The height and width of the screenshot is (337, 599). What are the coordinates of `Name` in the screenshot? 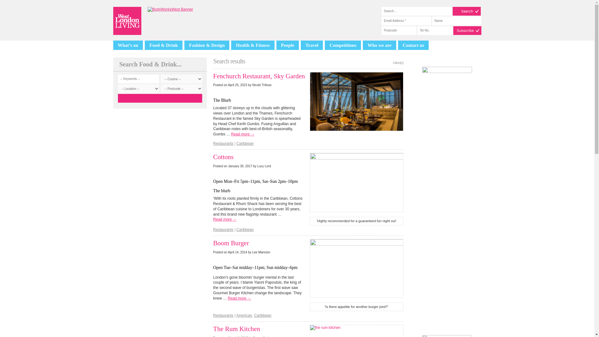 It's located at (456, 21).